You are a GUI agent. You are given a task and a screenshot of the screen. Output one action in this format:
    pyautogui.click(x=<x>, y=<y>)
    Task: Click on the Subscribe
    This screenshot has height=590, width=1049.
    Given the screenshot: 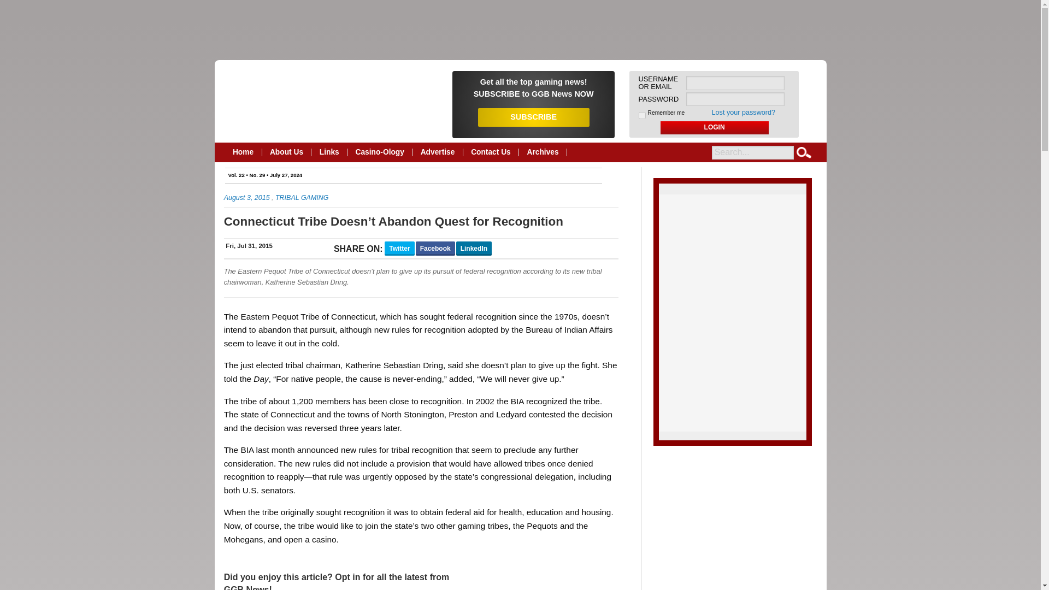 What is the action you would take?
    pyautogui.click(x=534, y=117)
    